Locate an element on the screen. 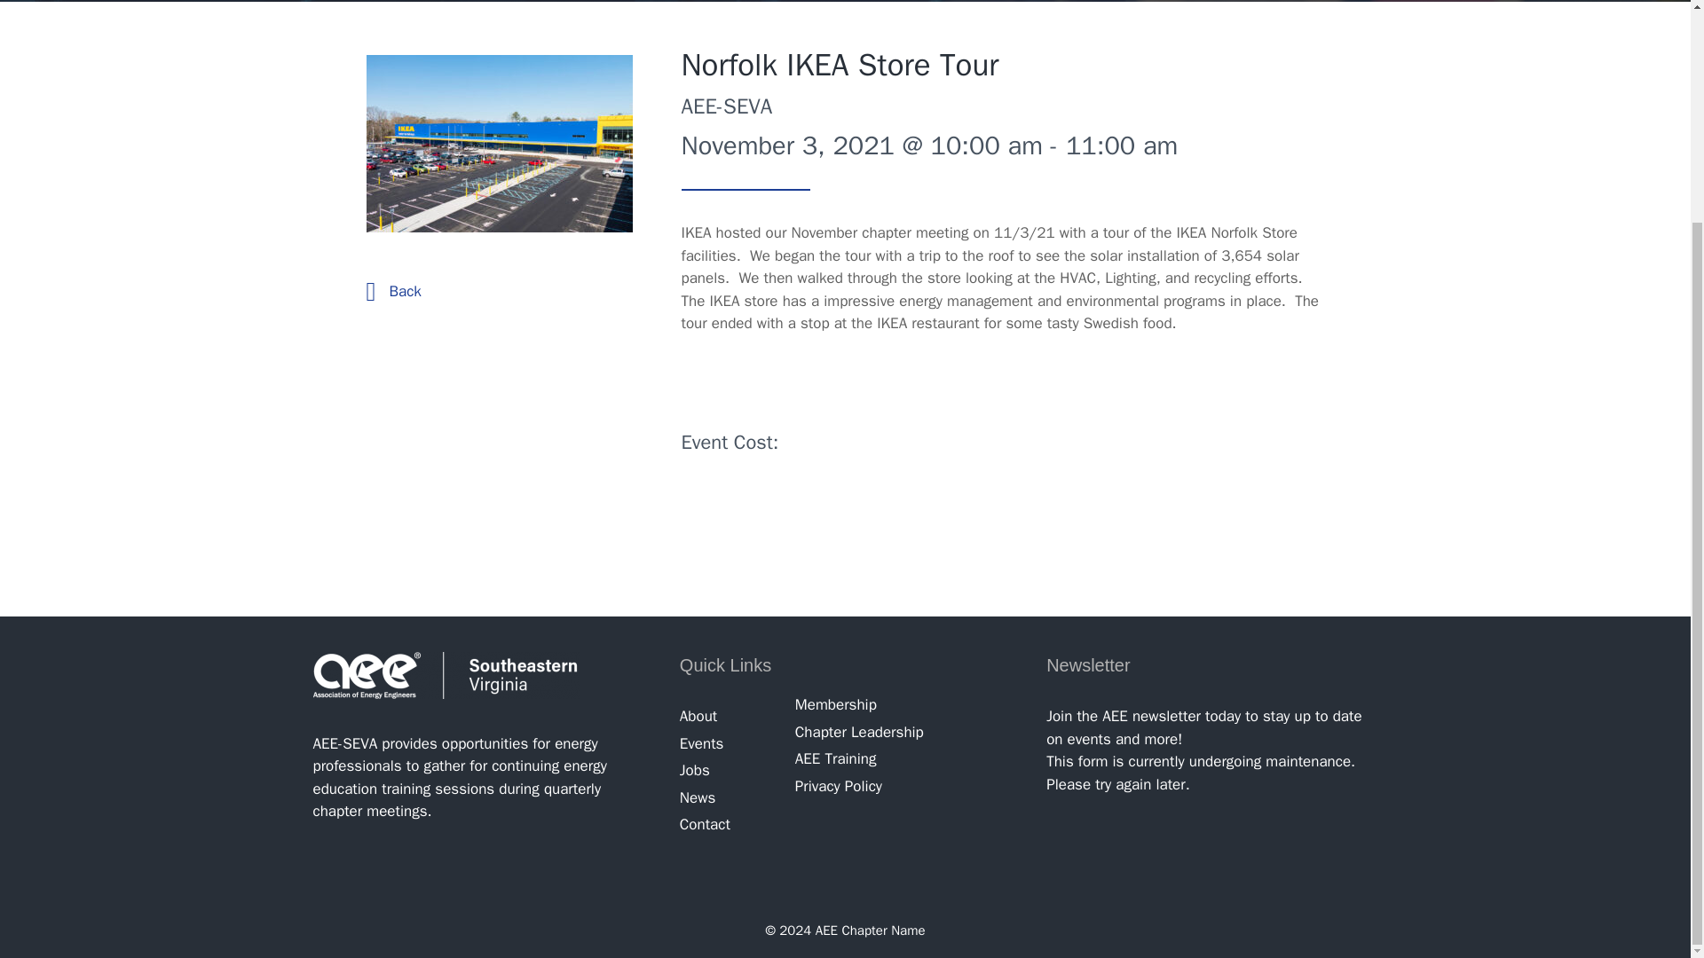  News is located at coordinates (698, 797).